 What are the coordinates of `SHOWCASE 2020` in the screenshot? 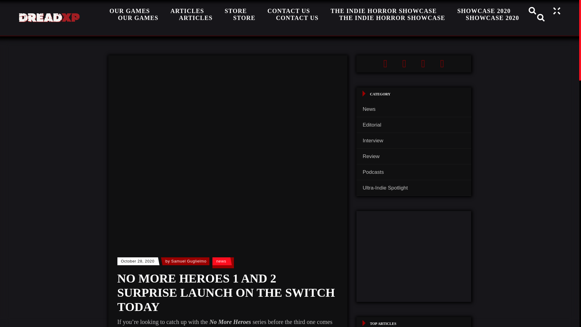 It's located at (492, 18).